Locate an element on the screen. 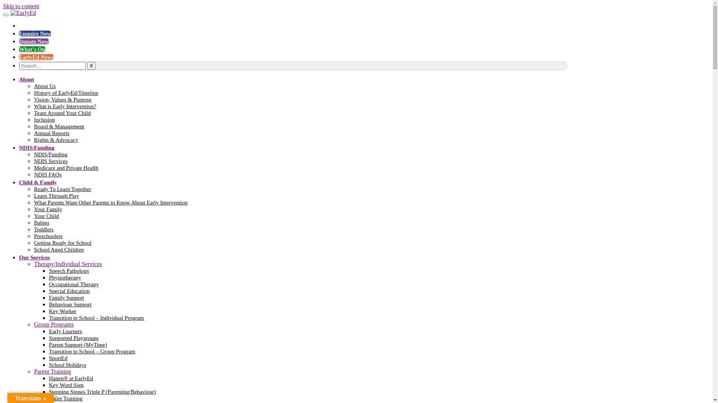 The width and height of the screenshot is (718, 403). Therapy/Individual Services is located at coordinates (68, 264).